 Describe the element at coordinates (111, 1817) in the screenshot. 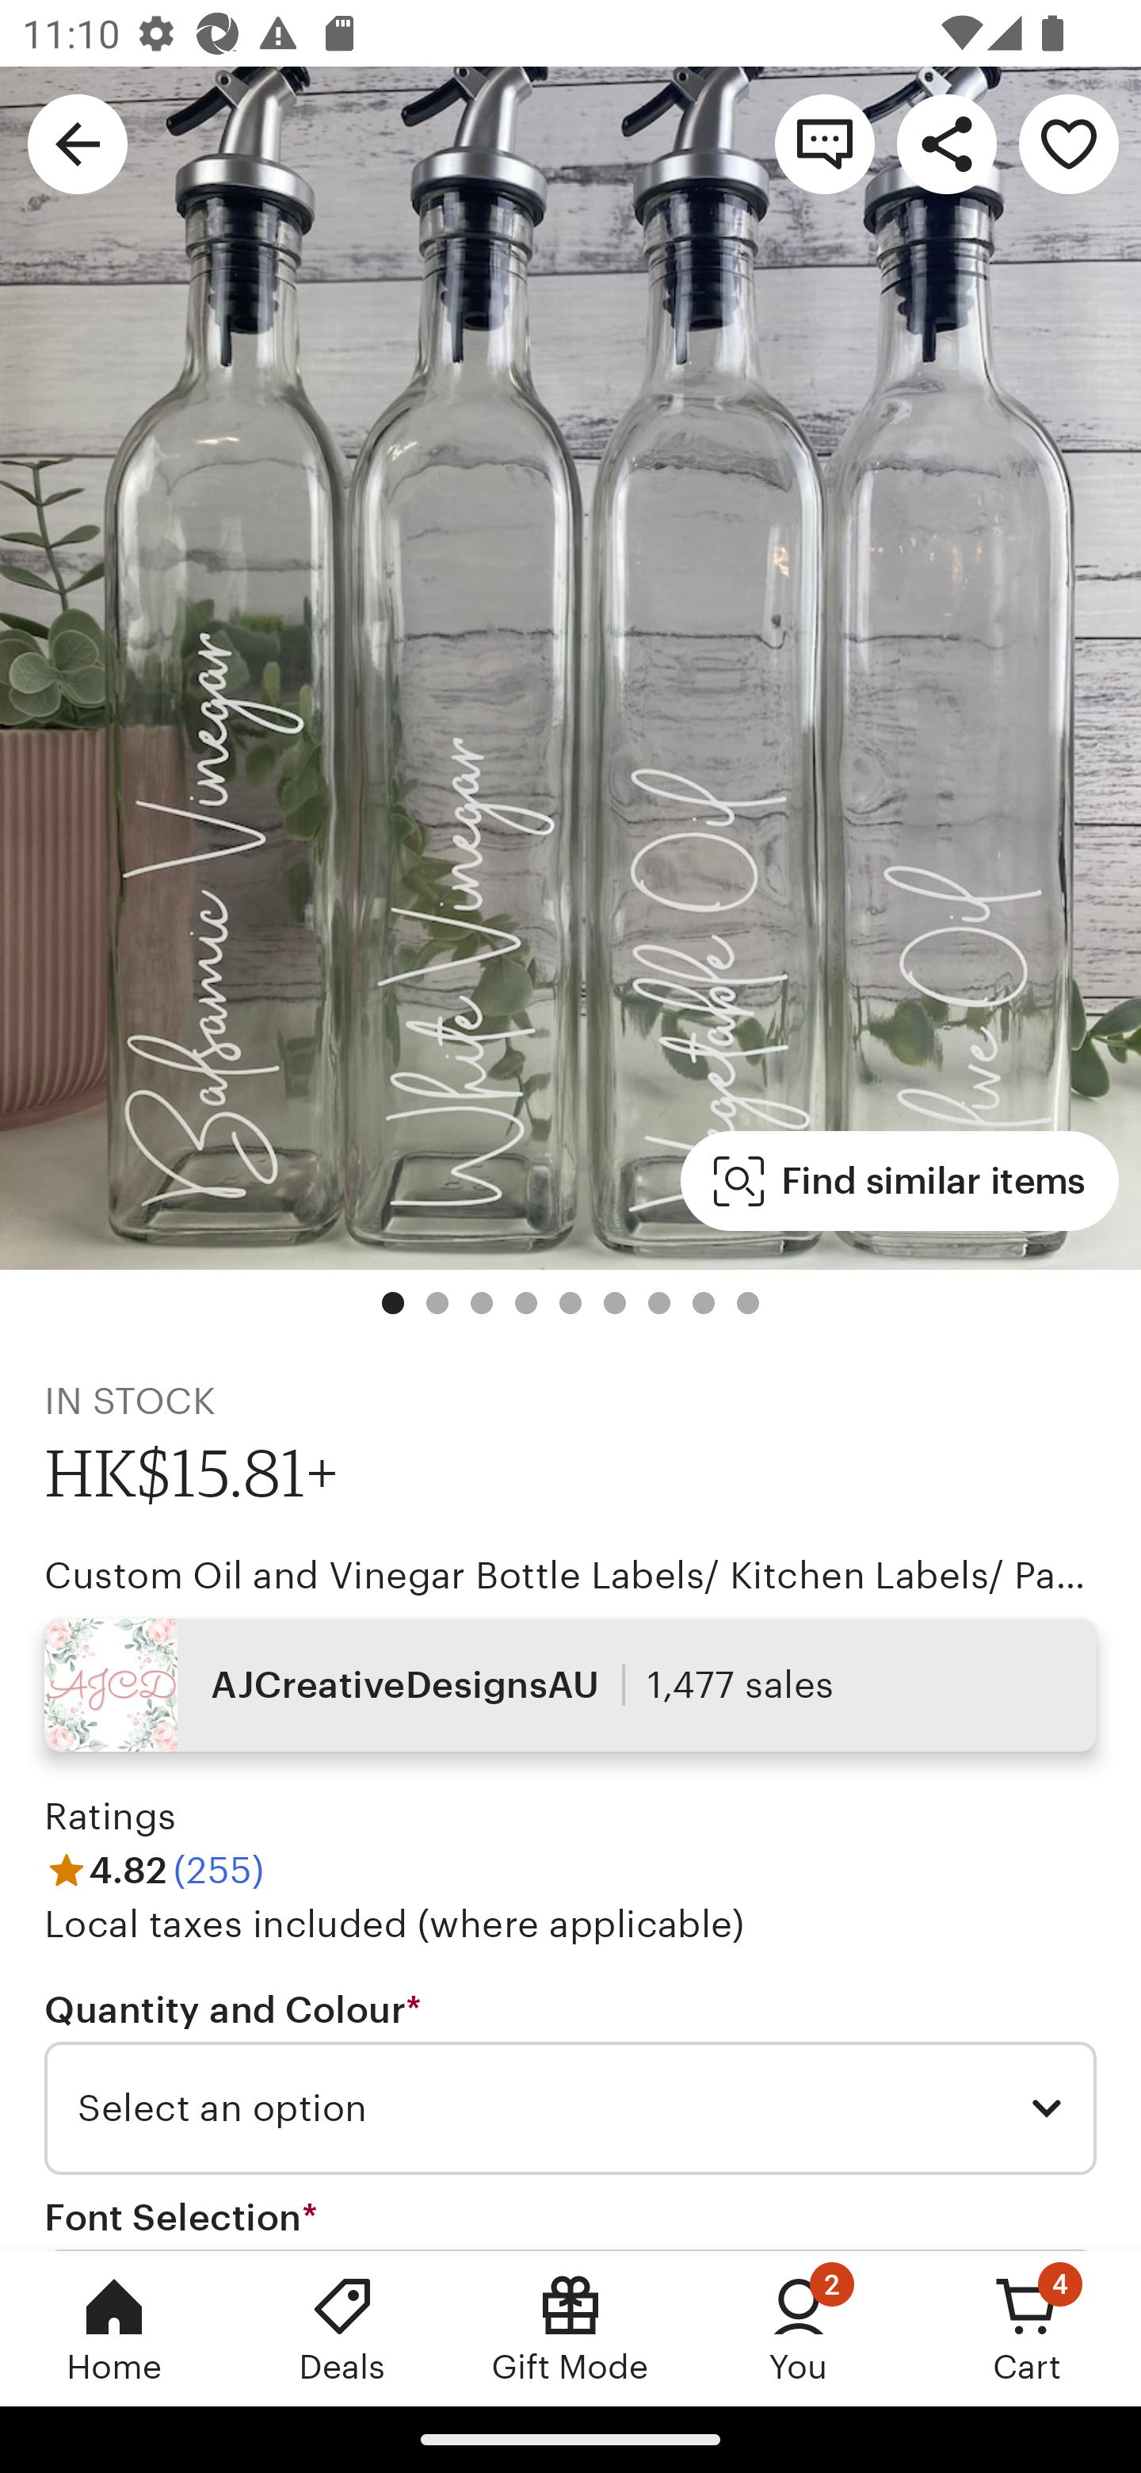

I see `Ratings` at that location.